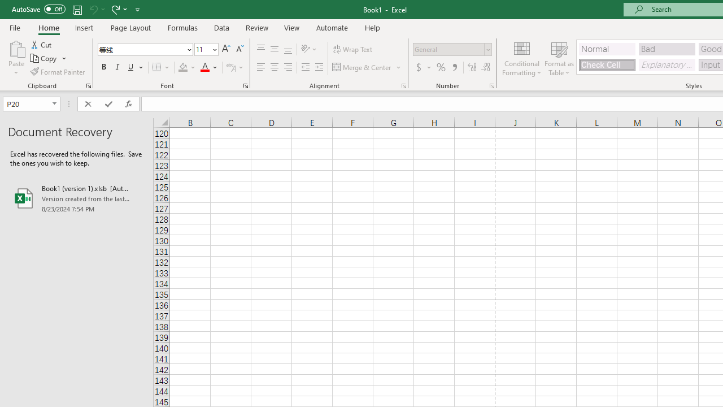 The width and height of the screenshot is (723, 407). I want to click on Format Cell Number, so click(491, 86).